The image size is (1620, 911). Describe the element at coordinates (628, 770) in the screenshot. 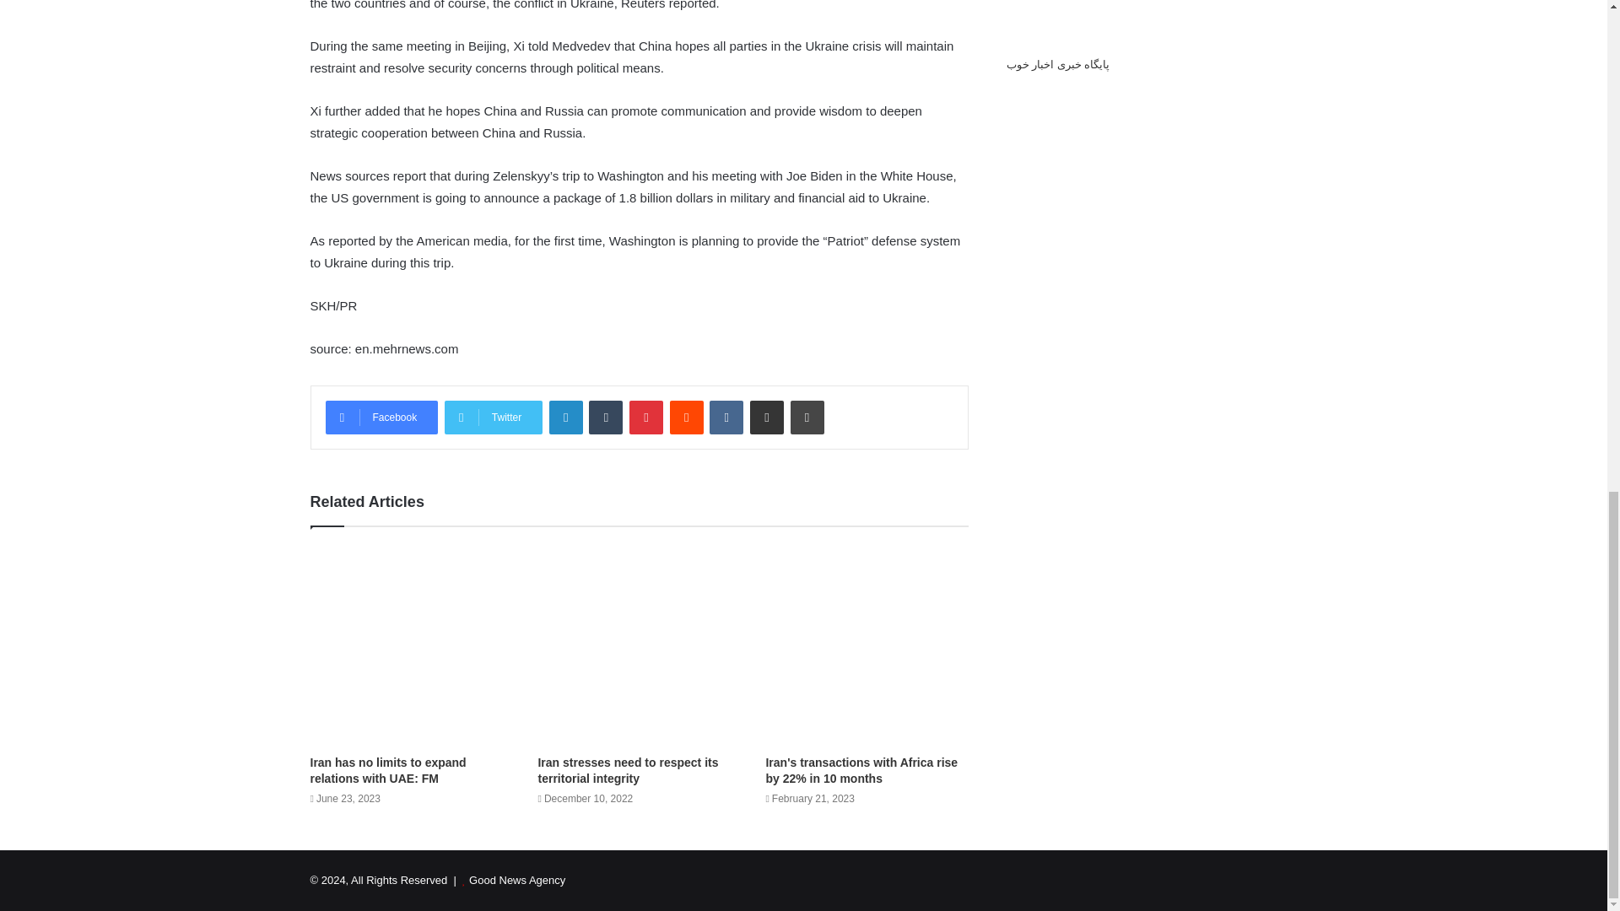

I see `Iran stresses need to respect its territorial integrity` at that location.